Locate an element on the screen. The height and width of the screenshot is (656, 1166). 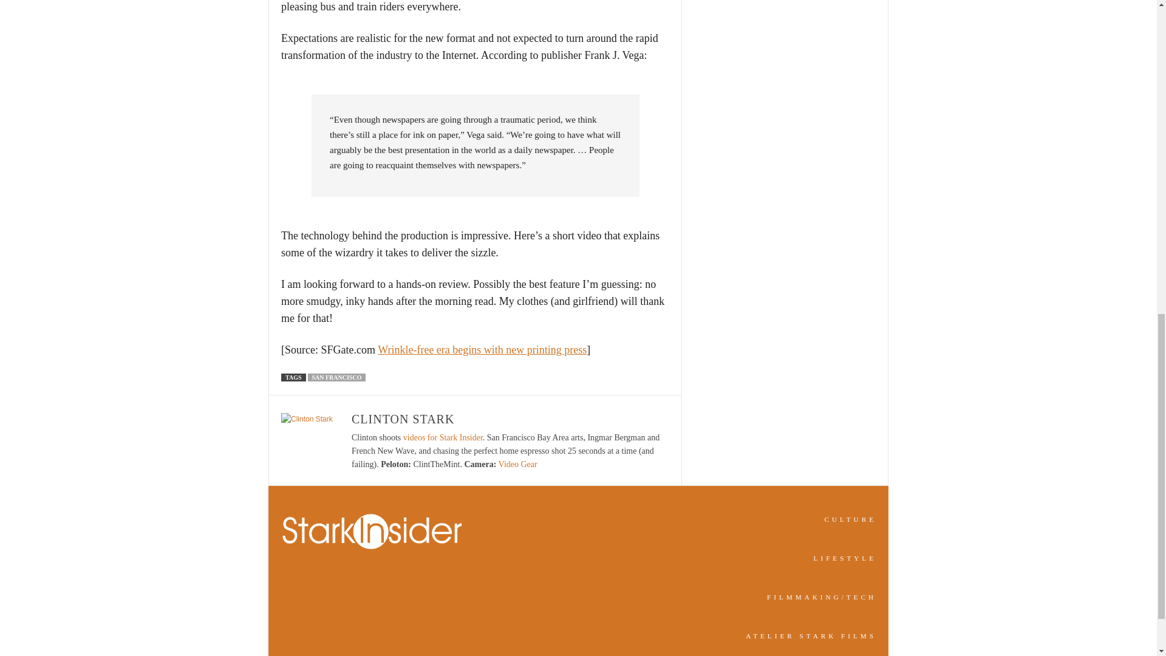
SAN FRANCISCO is located at coordinates (336, 377).